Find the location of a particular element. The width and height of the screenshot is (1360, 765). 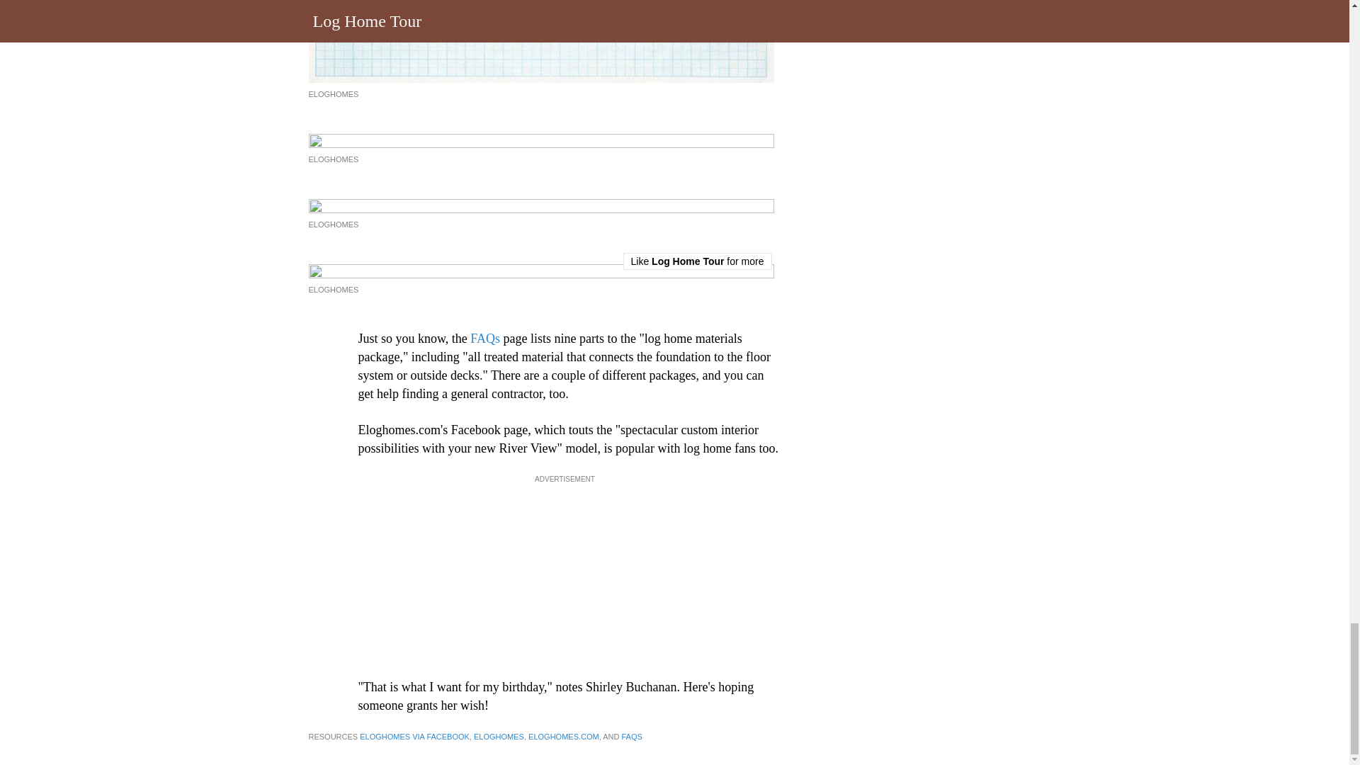

FAQS is located at coordinates (632, 737).